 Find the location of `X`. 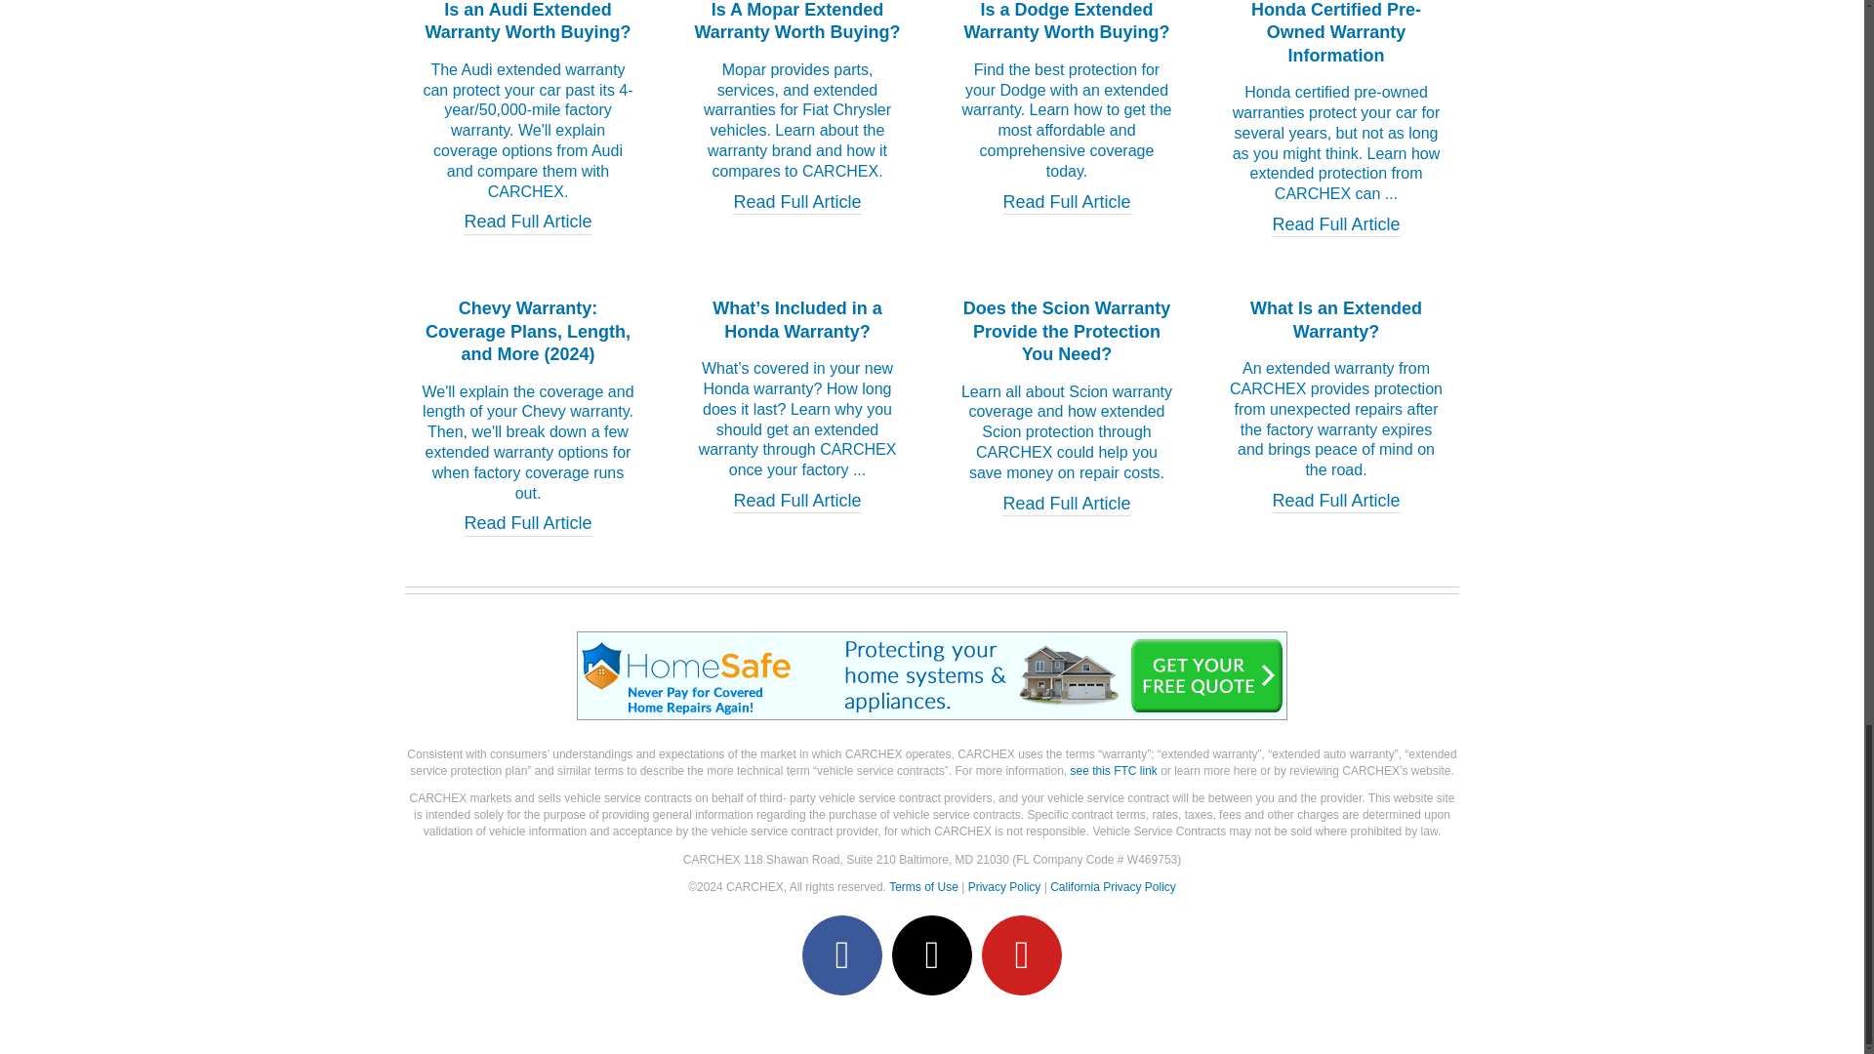

X is located at coordinates (931, 954).